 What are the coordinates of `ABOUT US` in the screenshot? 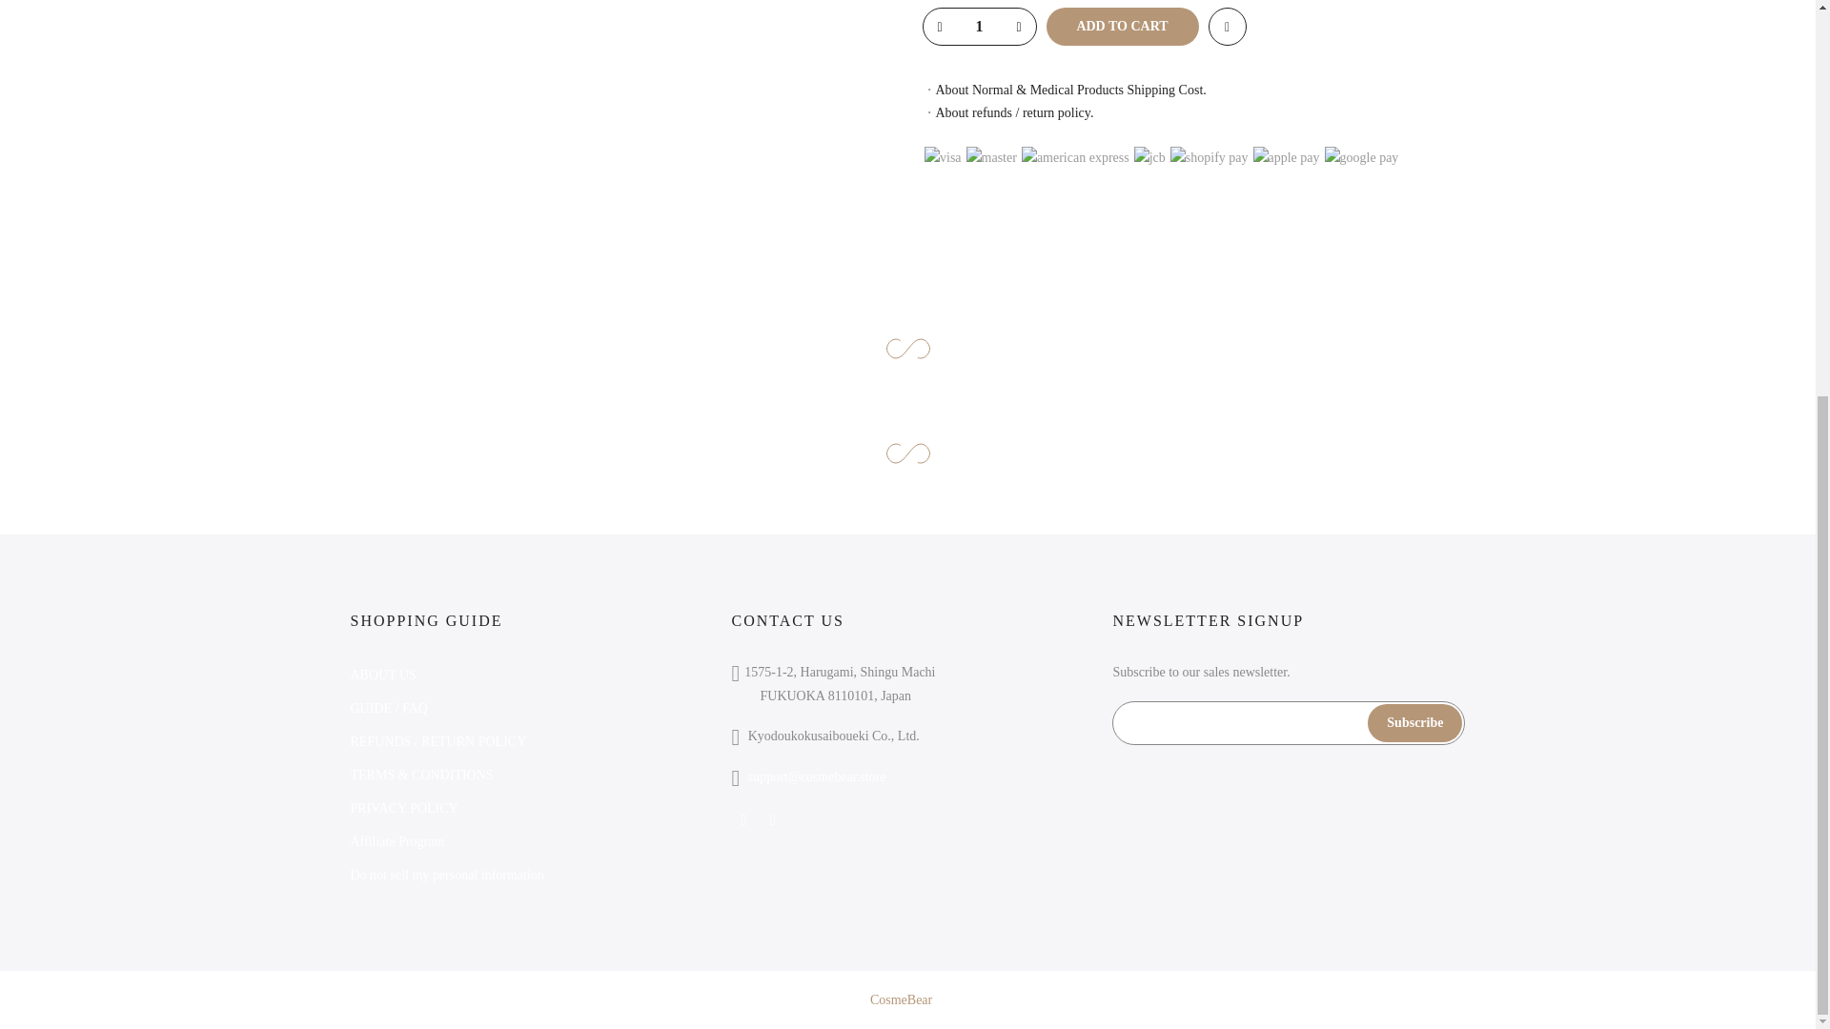 It's located at (383, 675).